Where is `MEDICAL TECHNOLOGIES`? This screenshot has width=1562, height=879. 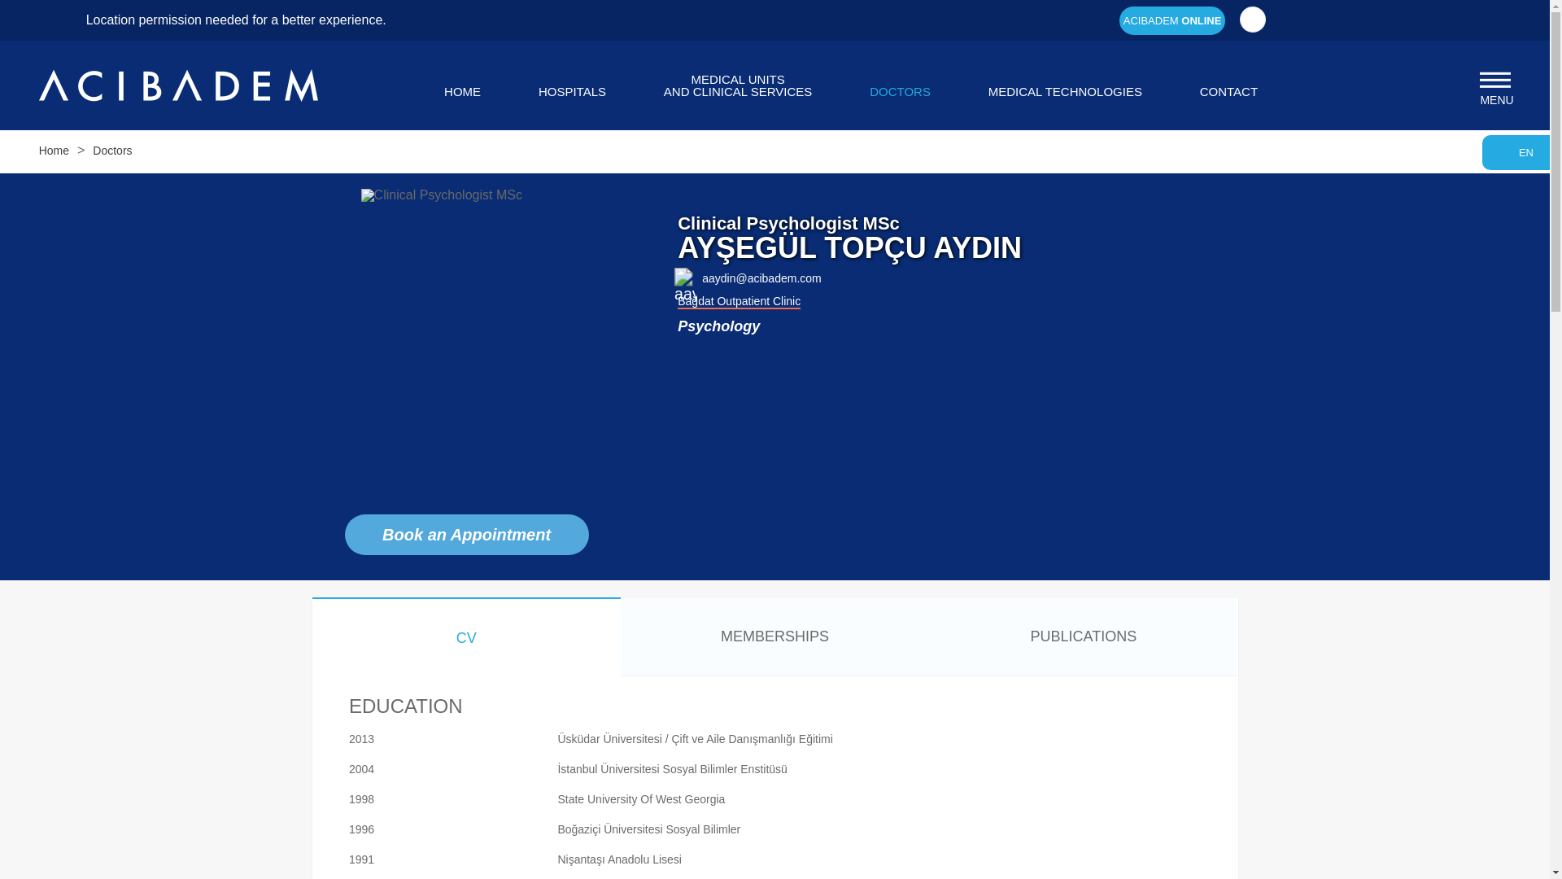 MEDICAL TECHNOLOGIES is located at coordinates (1065, 91).